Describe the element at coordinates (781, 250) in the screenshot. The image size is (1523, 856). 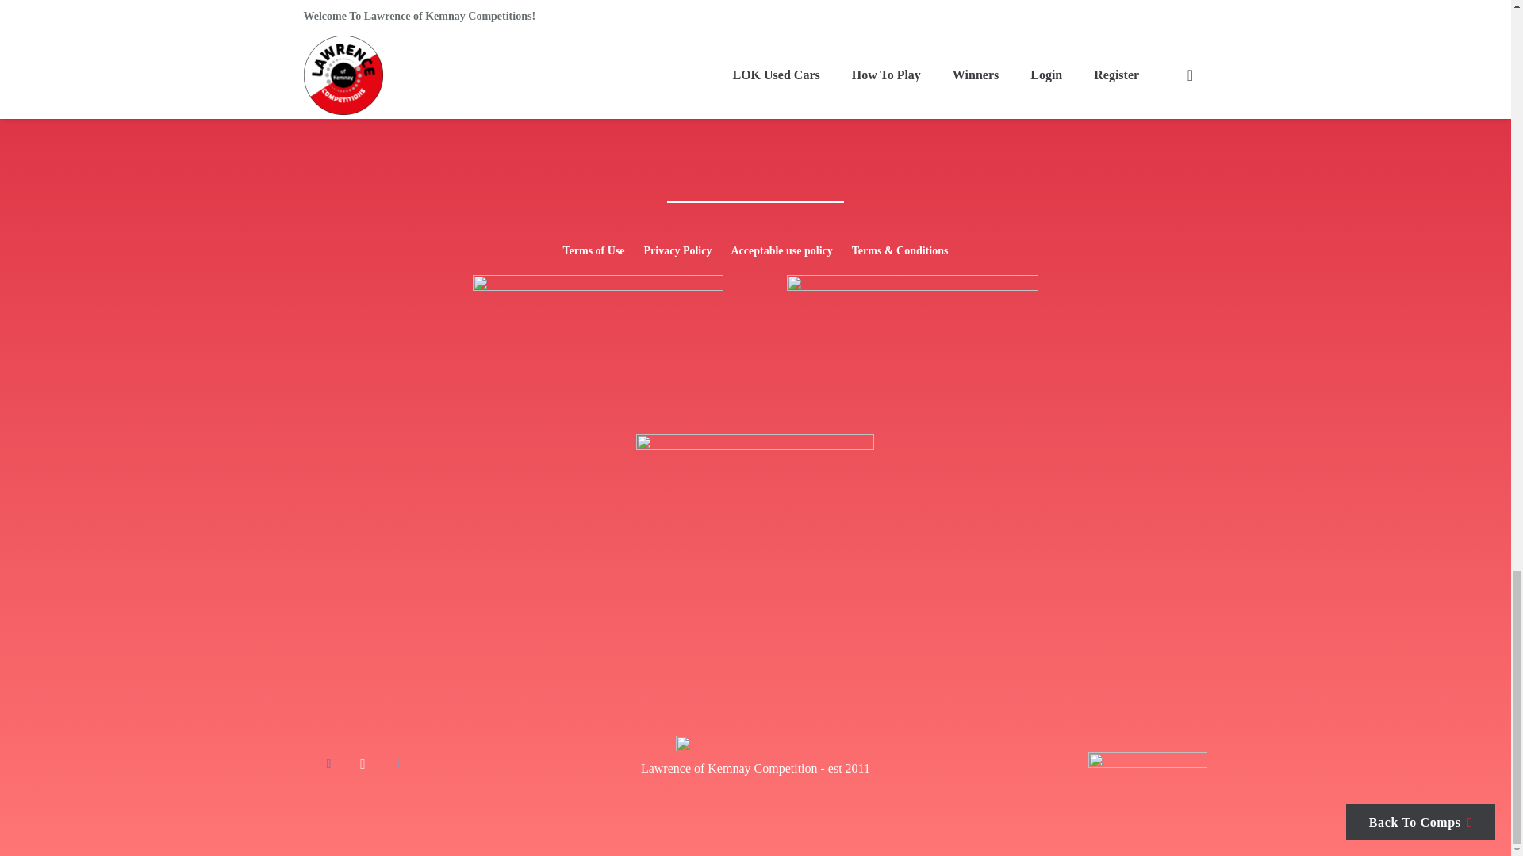
I see `Acceptable use policy` at that location.